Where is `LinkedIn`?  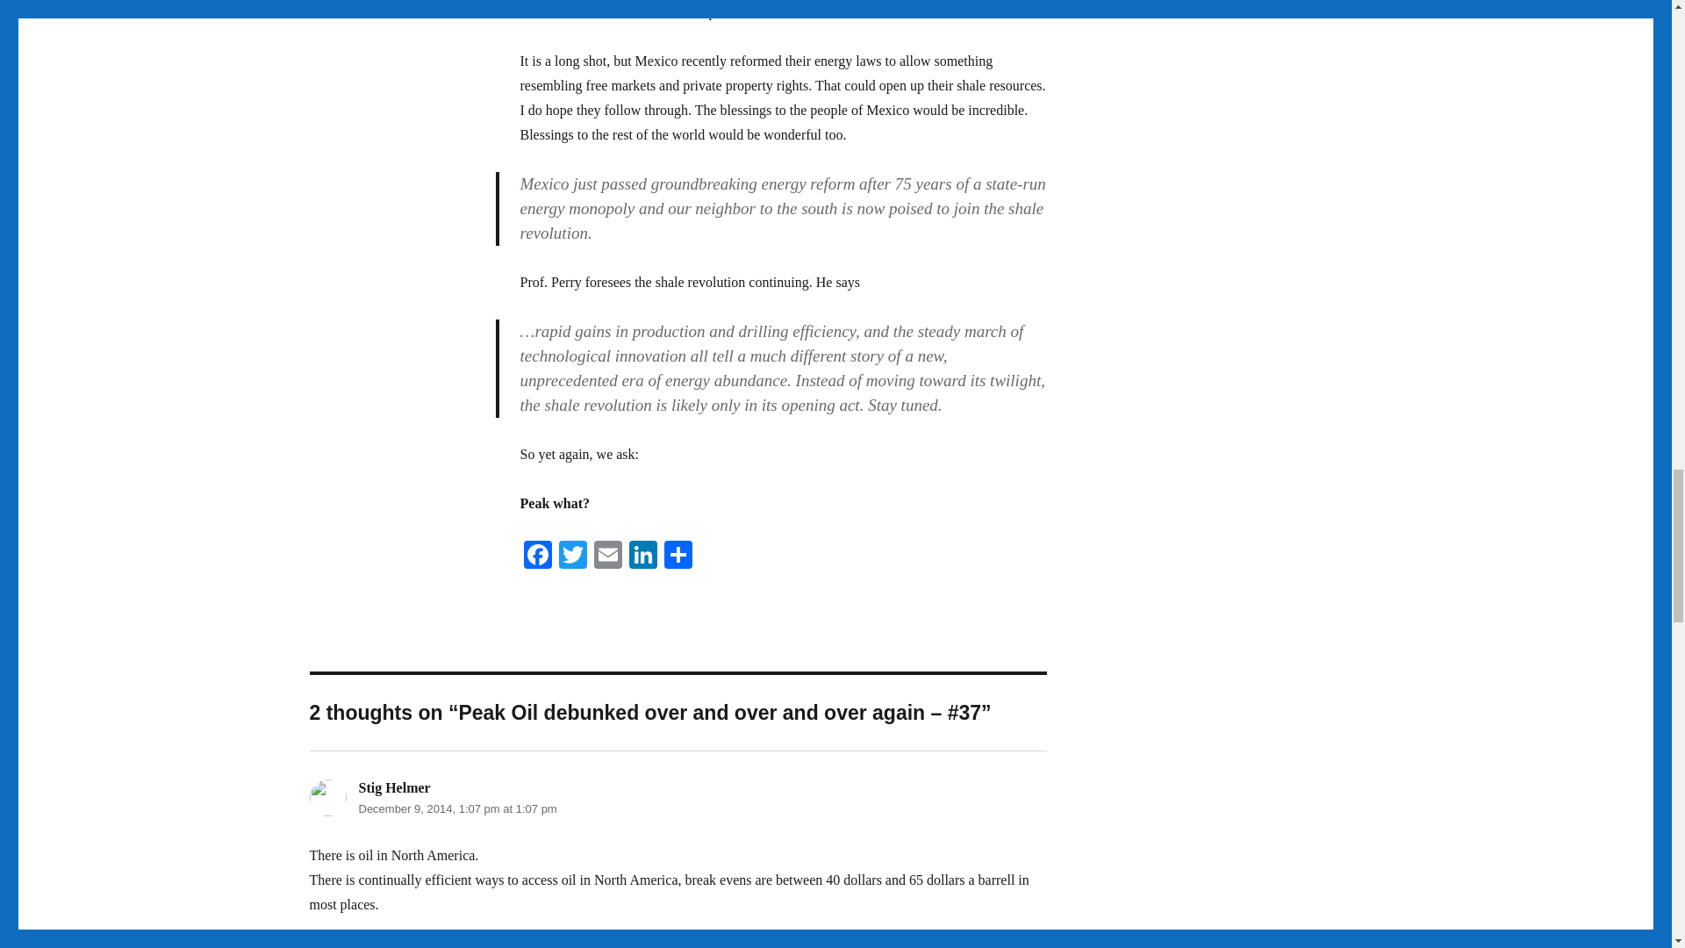 LinkedIn is located at coordinates (642, 557).